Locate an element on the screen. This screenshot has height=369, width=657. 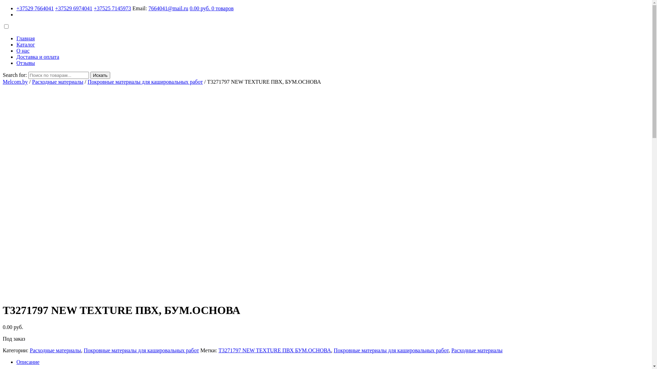
+37529 7664041 is located at coordinates (35, 8).